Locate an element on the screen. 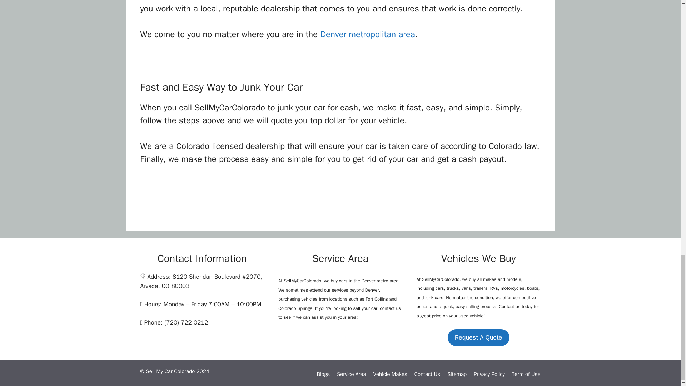  Sitemap is located at coordinates (457, 374).